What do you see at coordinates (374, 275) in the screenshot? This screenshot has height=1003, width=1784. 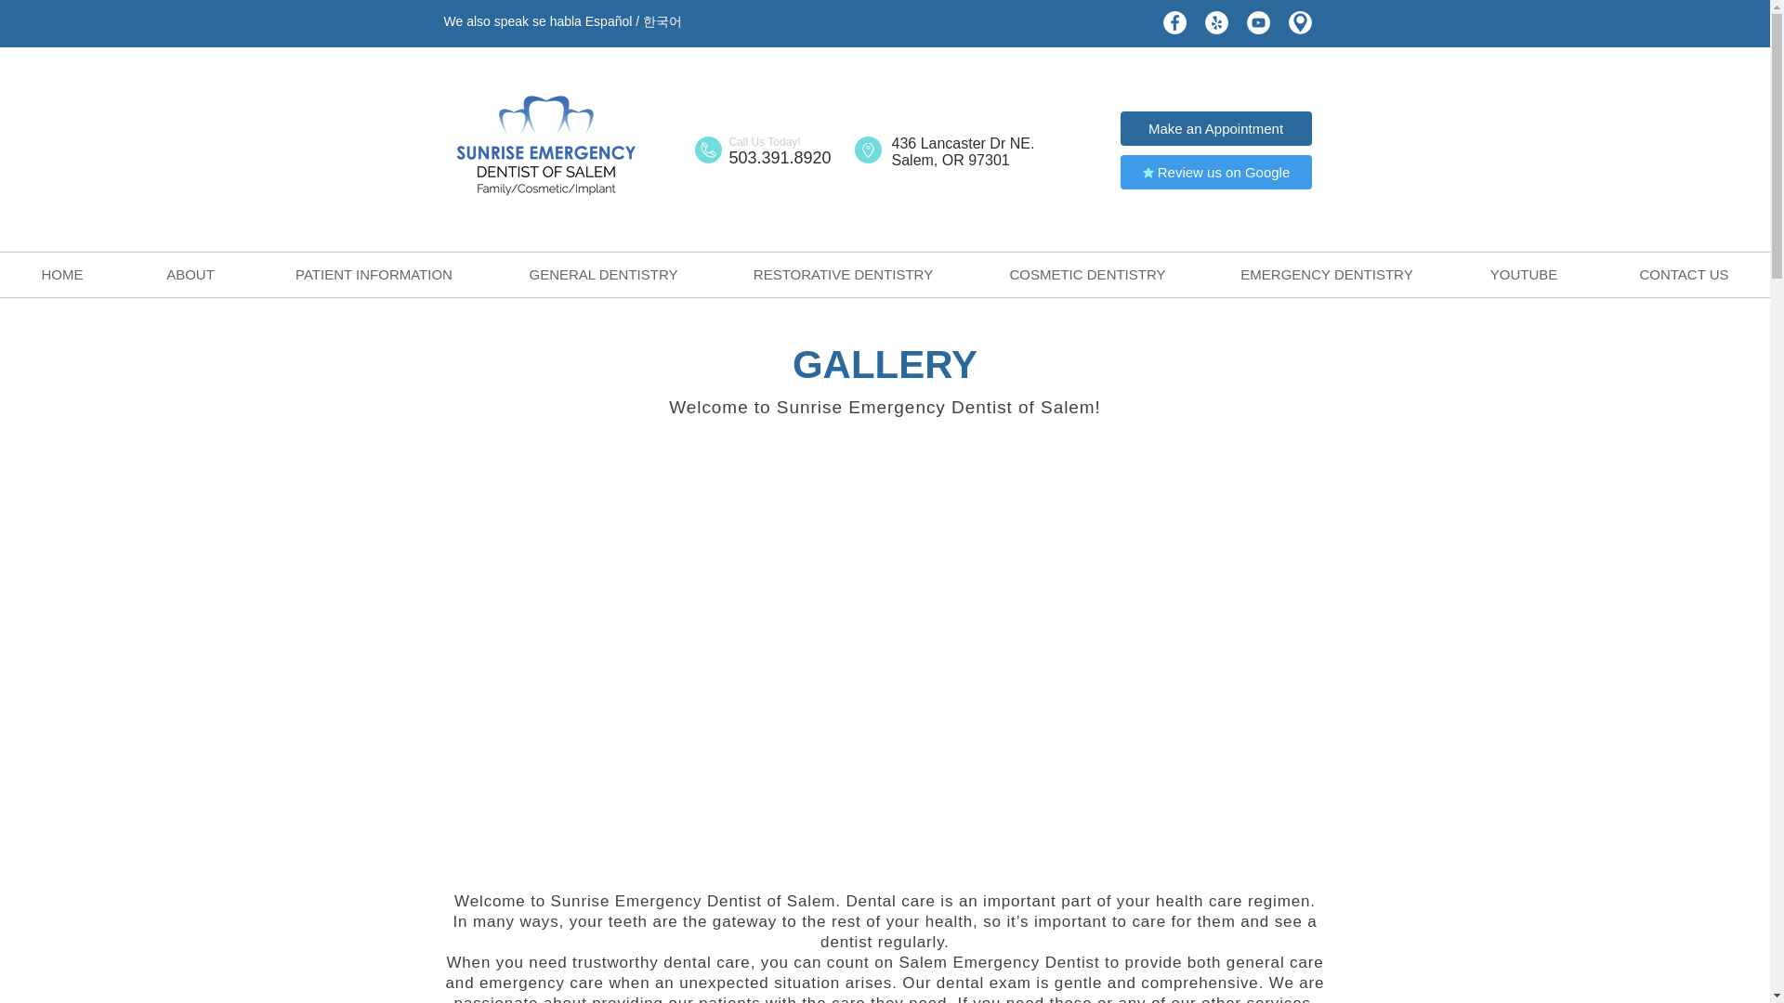 I see `PATIENT INFORMATION` at bounding box center [374, 275].